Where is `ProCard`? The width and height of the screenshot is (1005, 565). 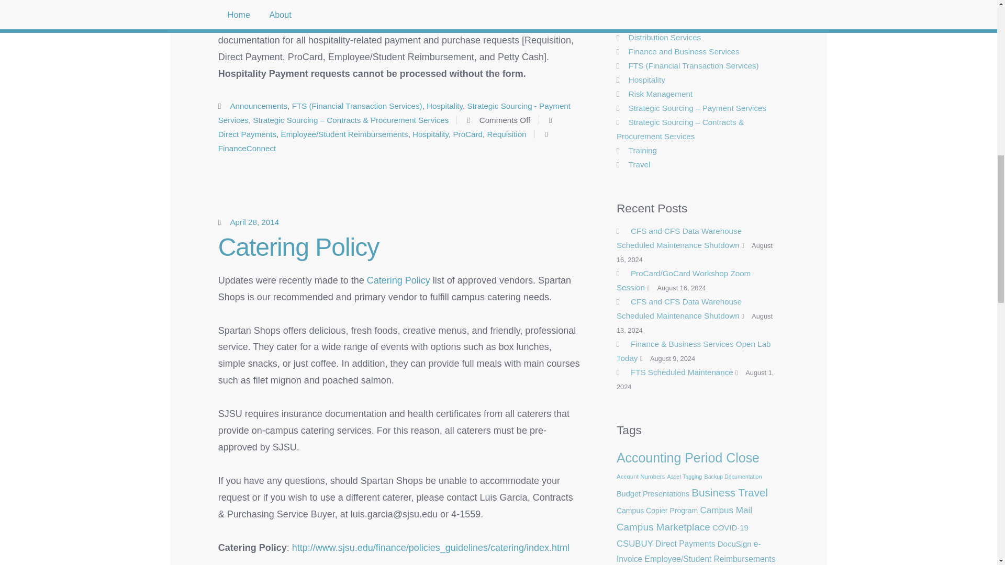 ProCard is located at coordinates (467, 134).